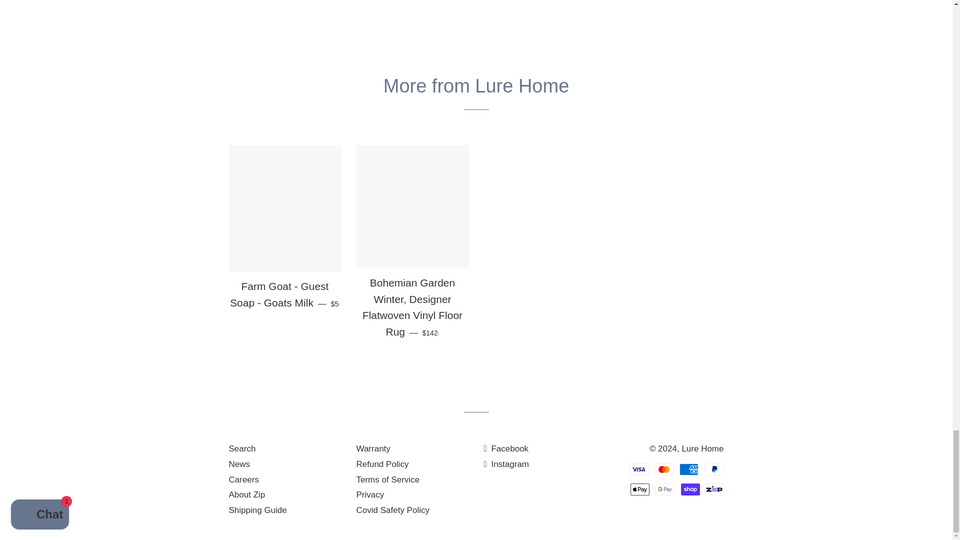 This screenshot has height=540, width=960. Describe the element at coordinates (665, 489) in the screenshot. I see `Google Pay` at that location.